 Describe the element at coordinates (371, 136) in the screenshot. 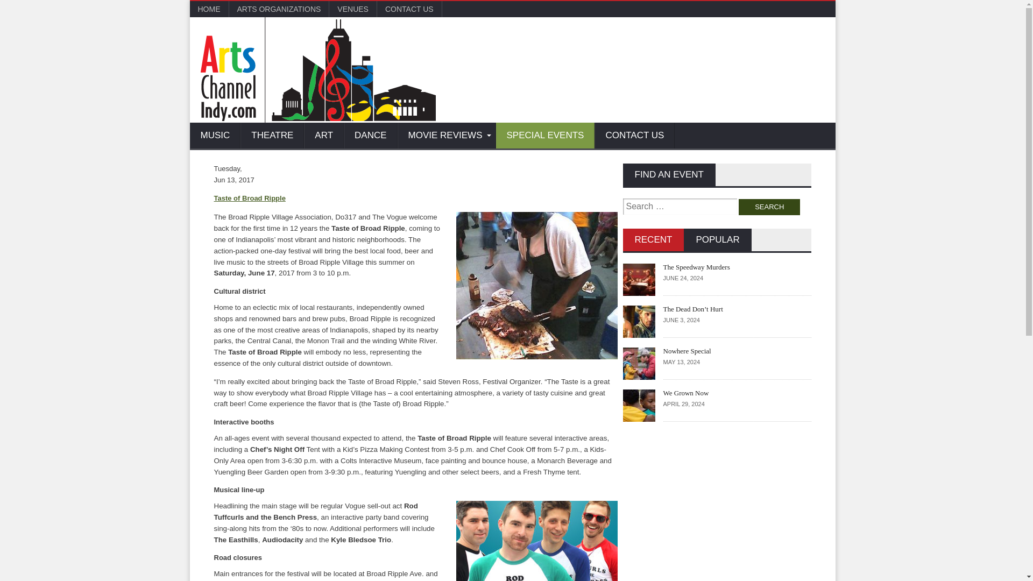

I see `DANCE` at that location.